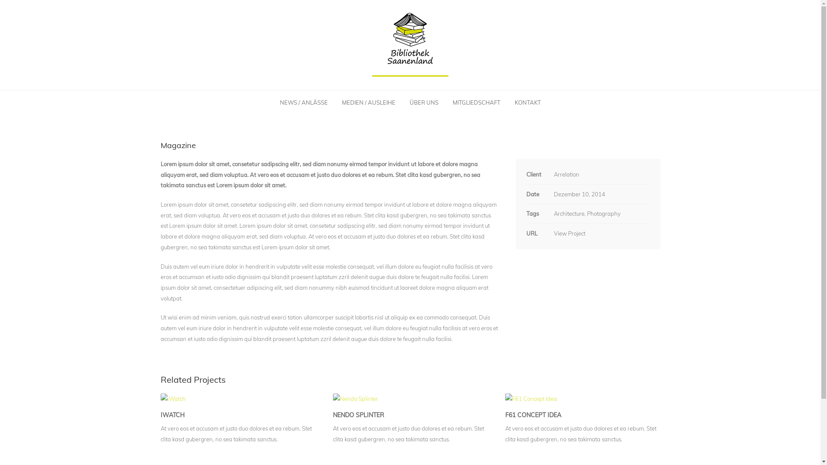 The width and height of the screenshot is (827, 465). What do you see at coordinates (582, 399) in the screenshot?
I see `F61 Concept Idea` at bounding box center [582, 399].